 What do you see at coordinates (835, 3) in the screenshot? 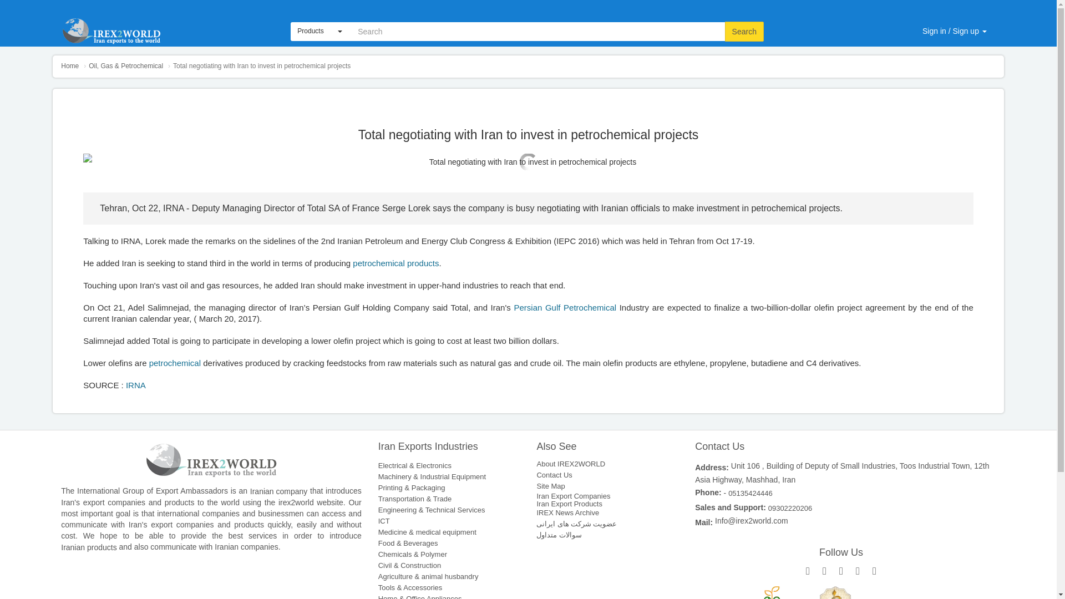
I see `Iran's export statistics` at bounding box center [835, 3].